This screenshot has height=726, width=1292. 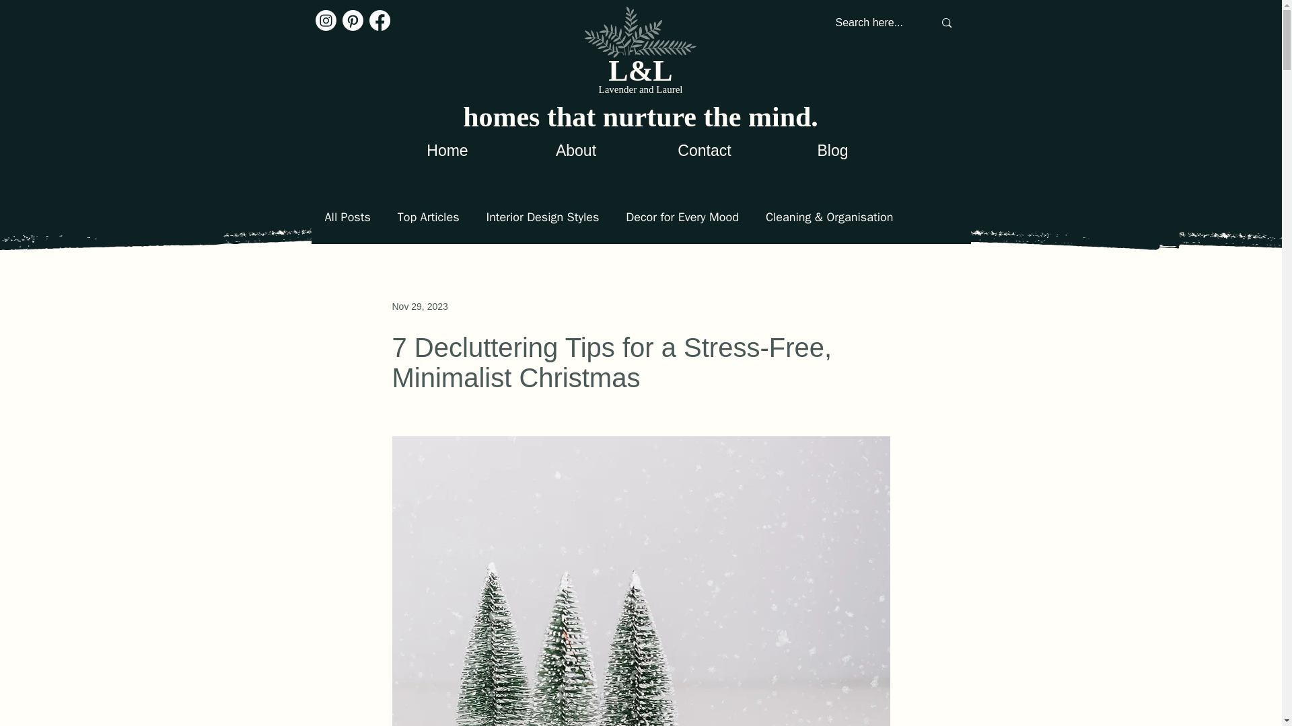 I want to click on Home, so click(x=447, y=149).